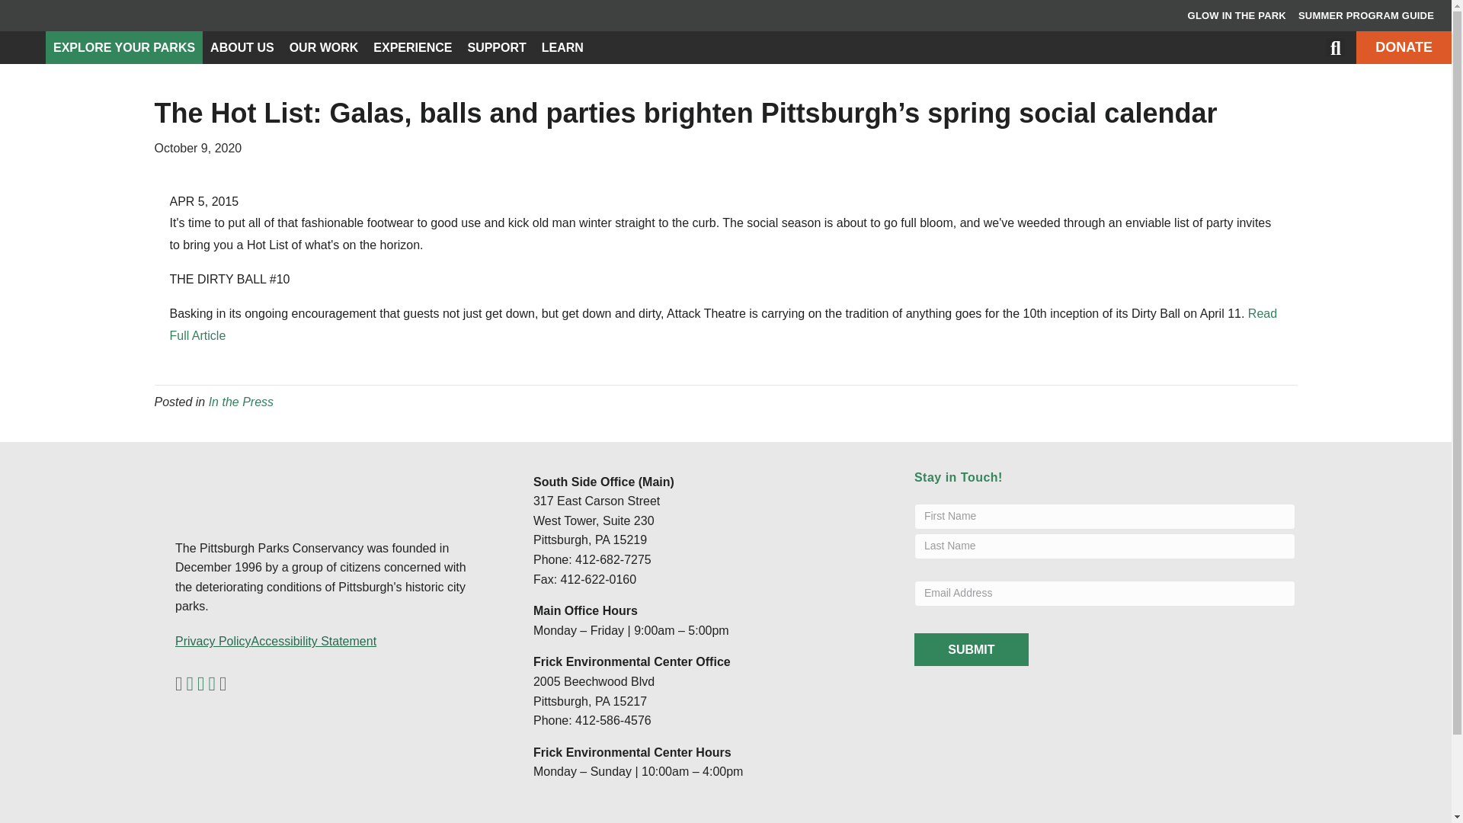  Describe the element at coordinates (971, 649) in the screenshot. I see `Submit` at that location.